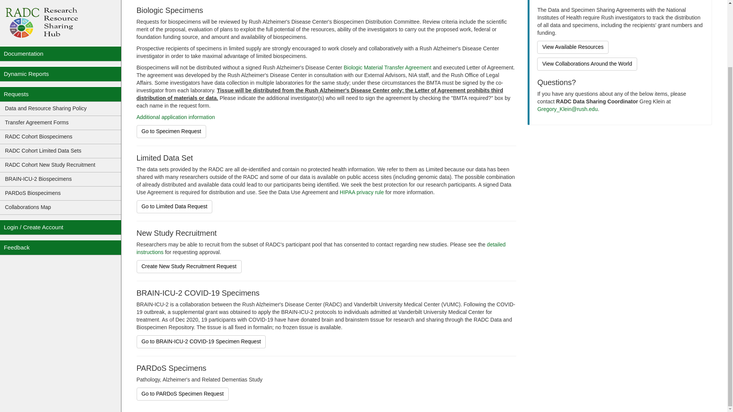 The width and height of the screenshot is (733, 412). I want to click on Biologic Material Transfer Agreement, so click(387, 67).